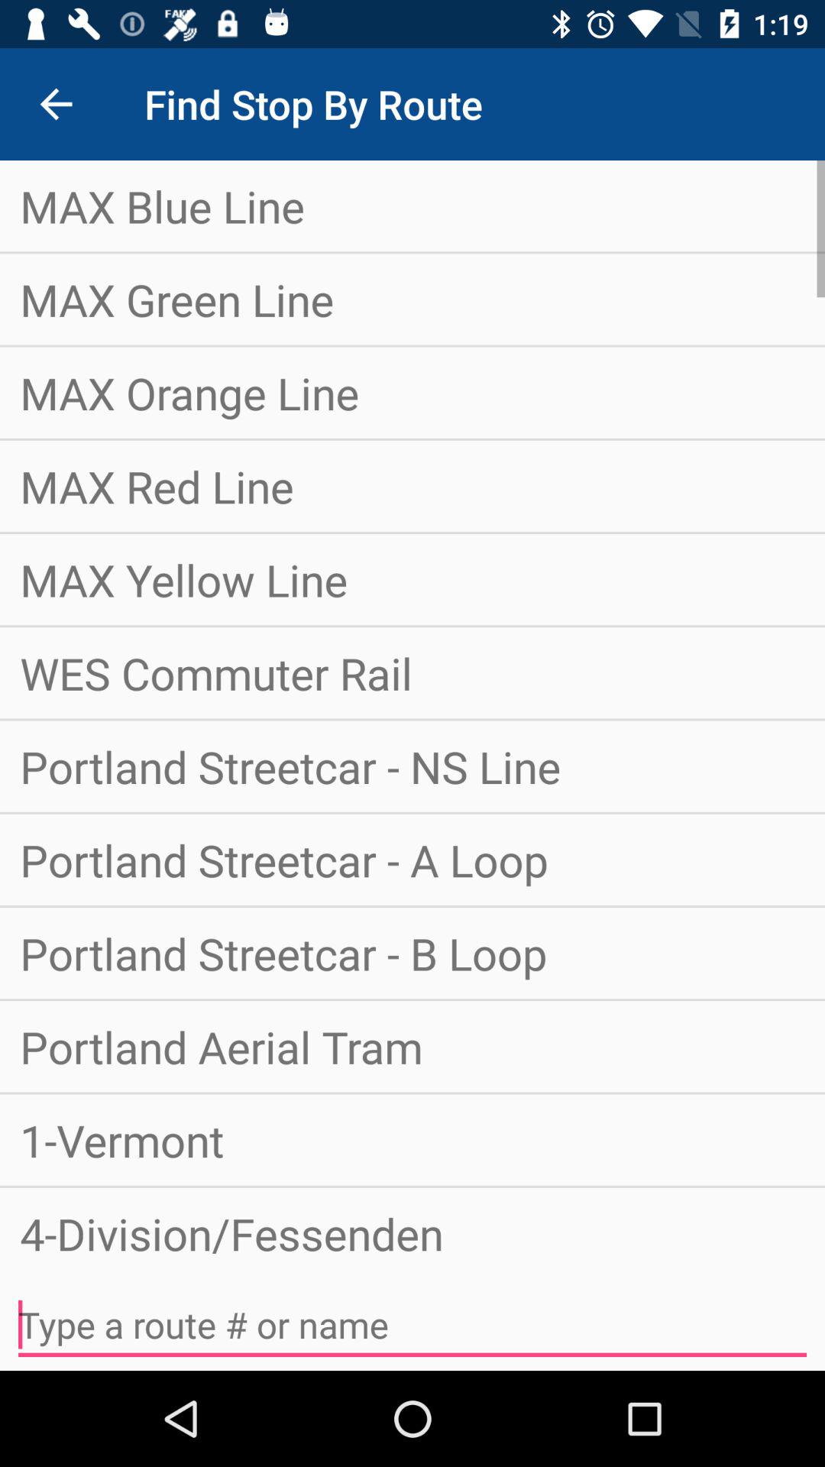 The image size is (825, 1467). I want to click on turn off portland aerial tram icon, so click(412, 1047).